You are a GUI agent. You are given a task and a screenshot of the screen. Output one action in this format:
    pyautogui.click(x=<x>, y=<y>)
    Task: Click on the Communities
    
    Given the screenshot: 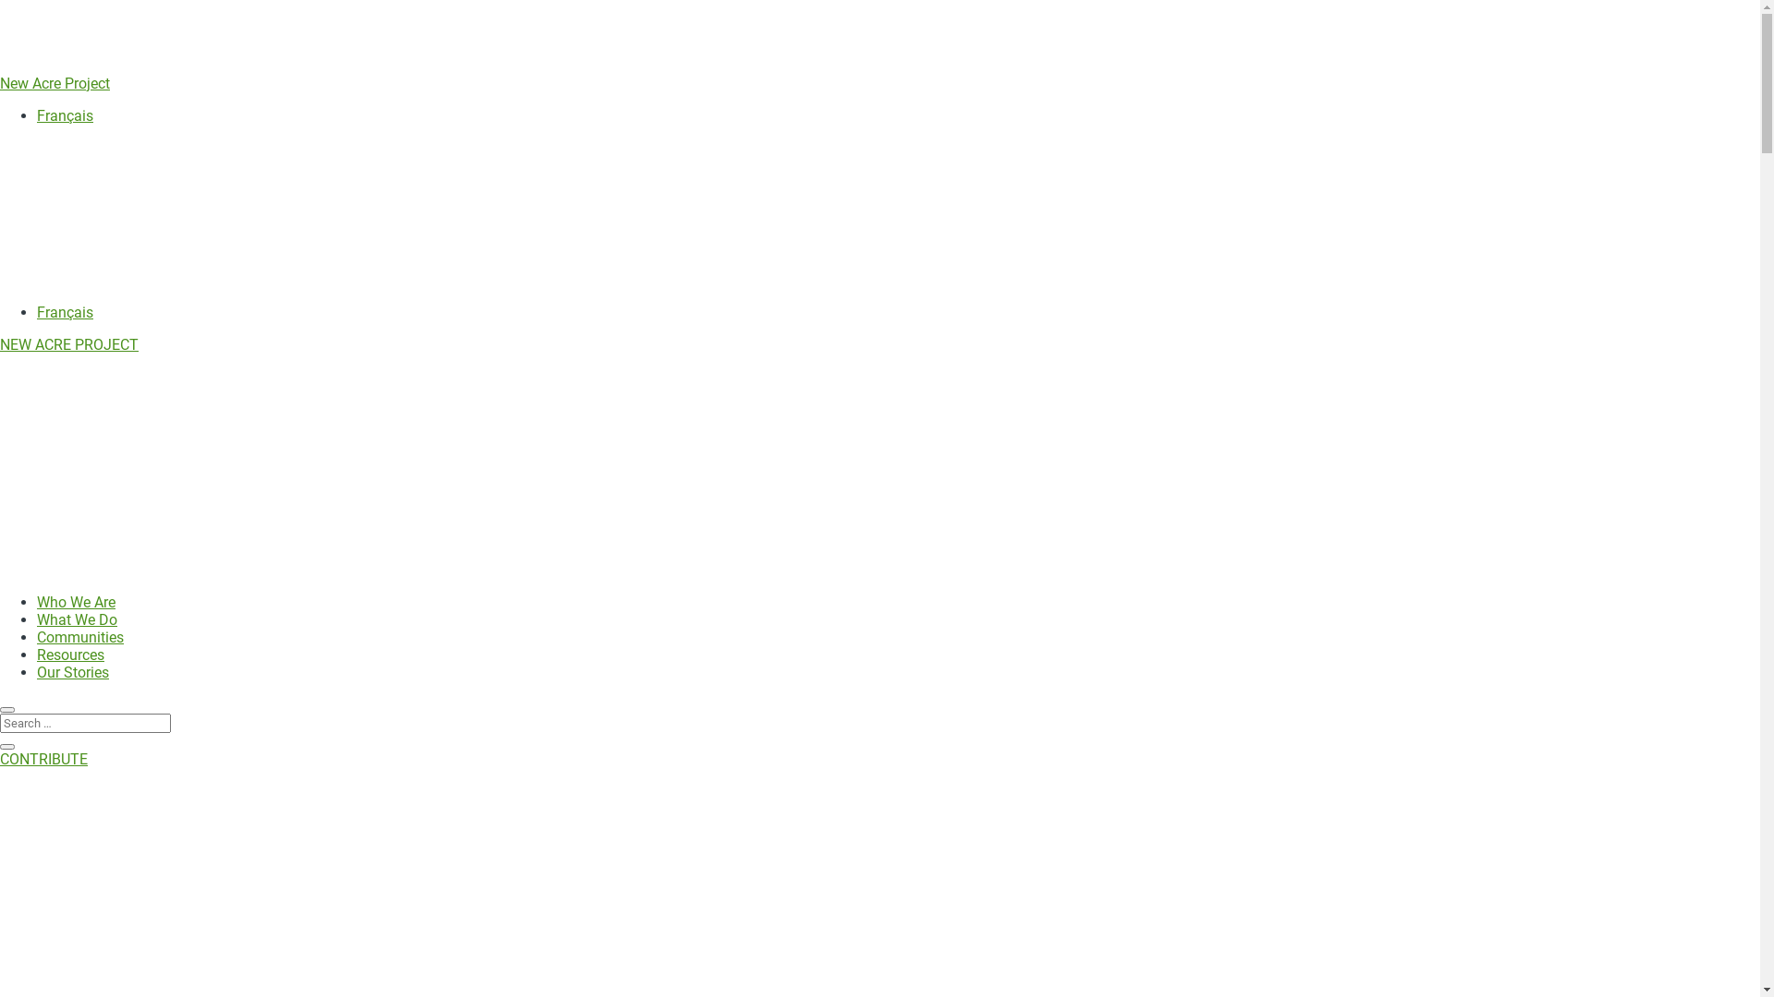 What is the action you would take?
    pyautogui.click(x=80, y=637)
    